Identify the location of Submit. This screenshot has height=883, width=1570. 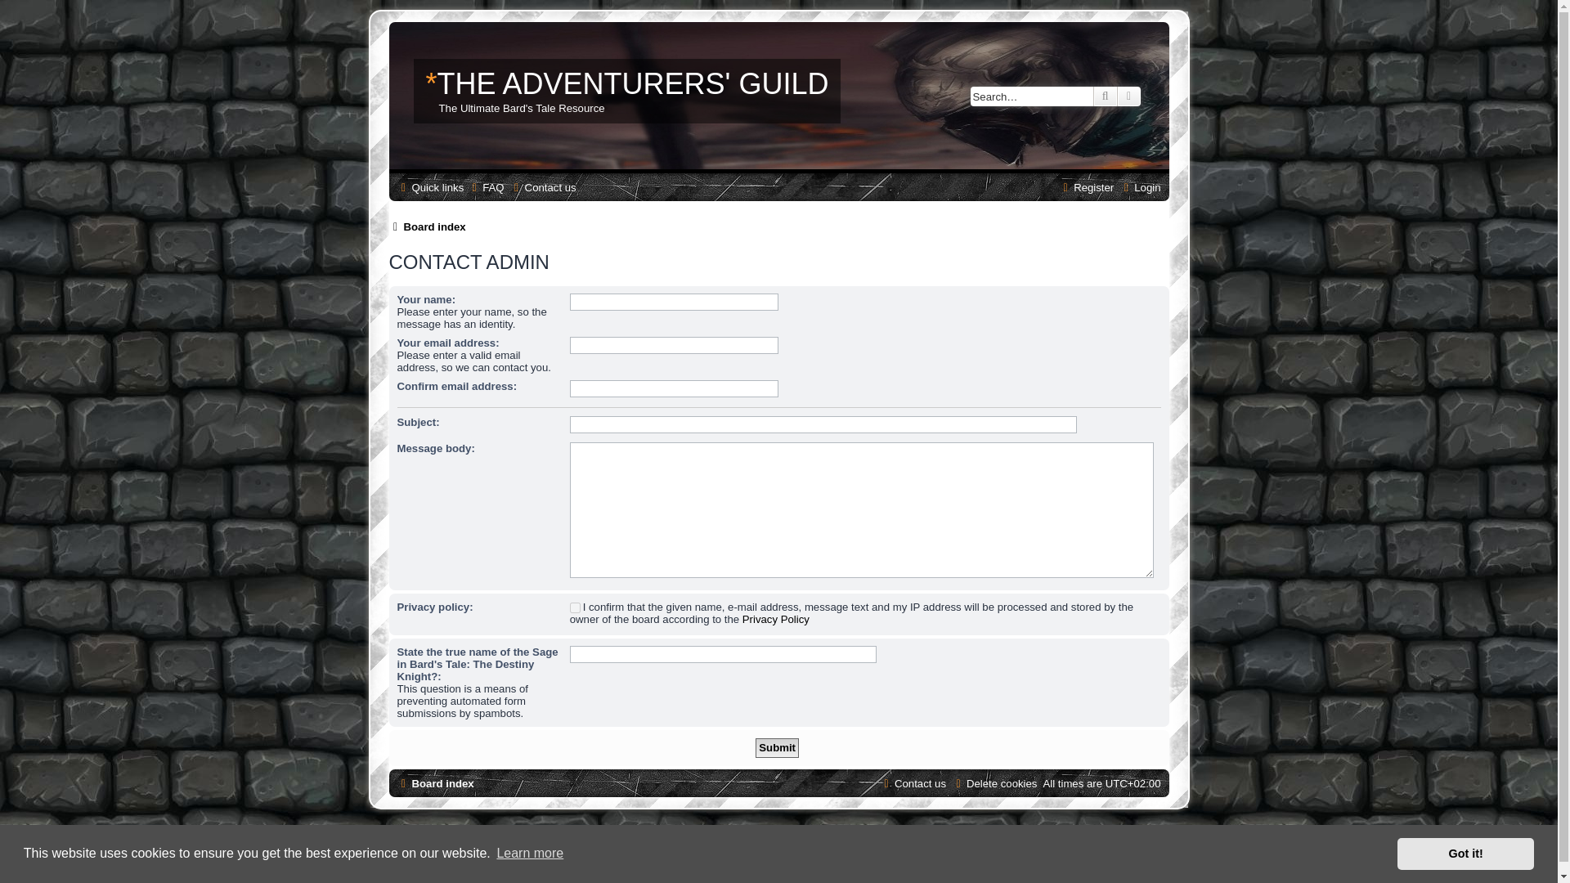
(777, 747).